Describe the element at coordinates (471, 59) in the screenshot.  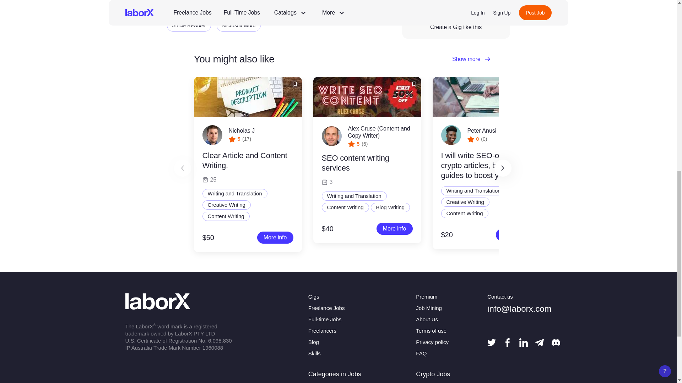
I see `Show more` at that location.